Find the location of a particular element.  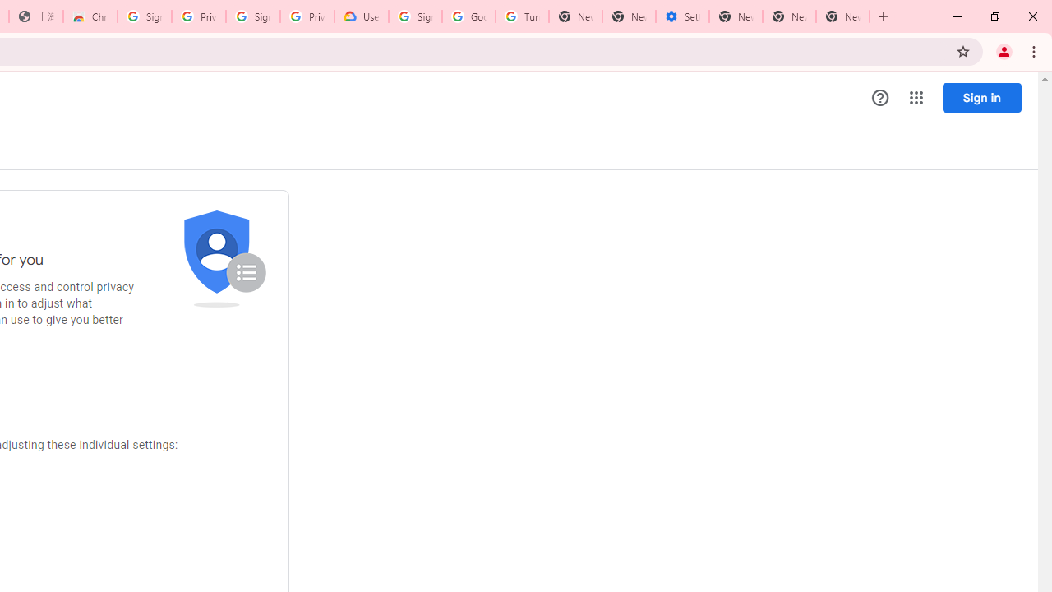

Google Account Help is located at coordinates (468, 16).